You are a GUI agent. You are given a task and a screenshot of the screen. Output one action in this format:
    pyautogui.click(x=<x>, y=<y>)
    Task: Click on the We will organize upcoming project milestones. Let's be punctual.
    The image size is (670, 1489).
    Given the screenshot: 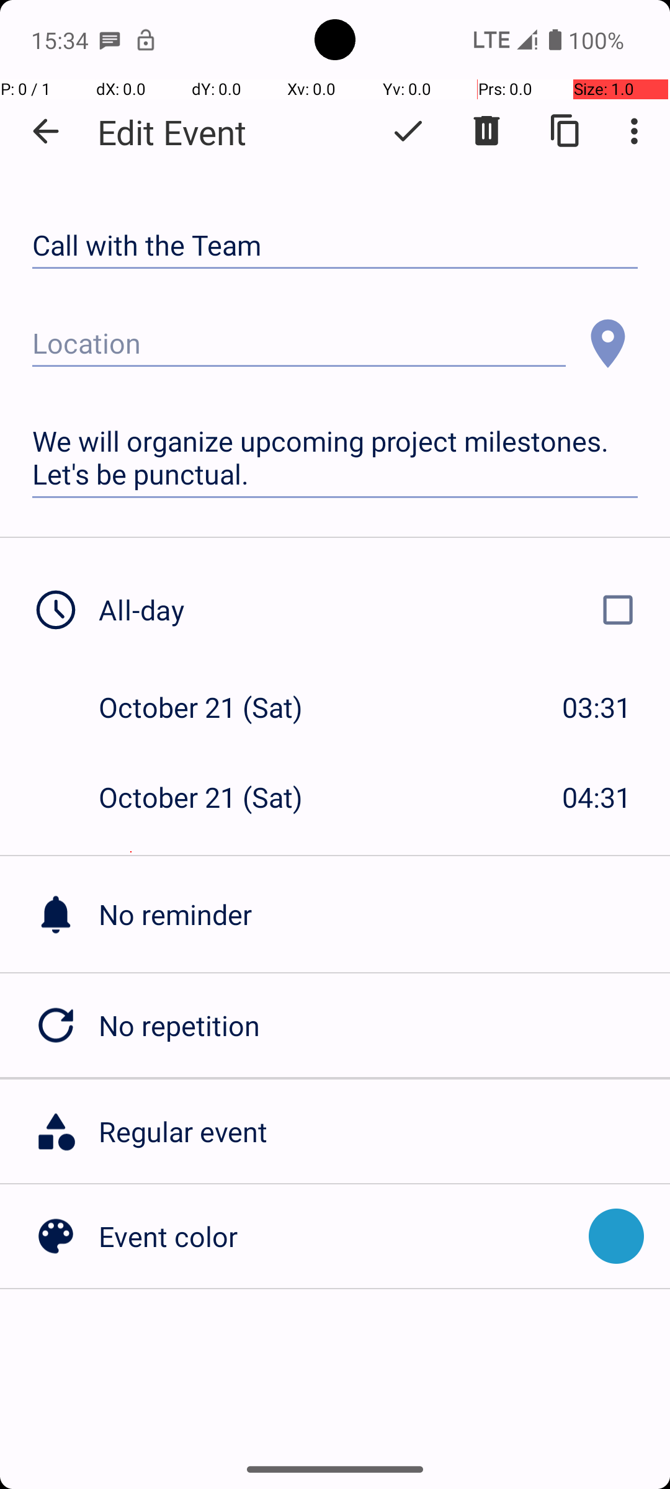 What is the action you would take?
    pyautogui.click(x=335, y=458)
    